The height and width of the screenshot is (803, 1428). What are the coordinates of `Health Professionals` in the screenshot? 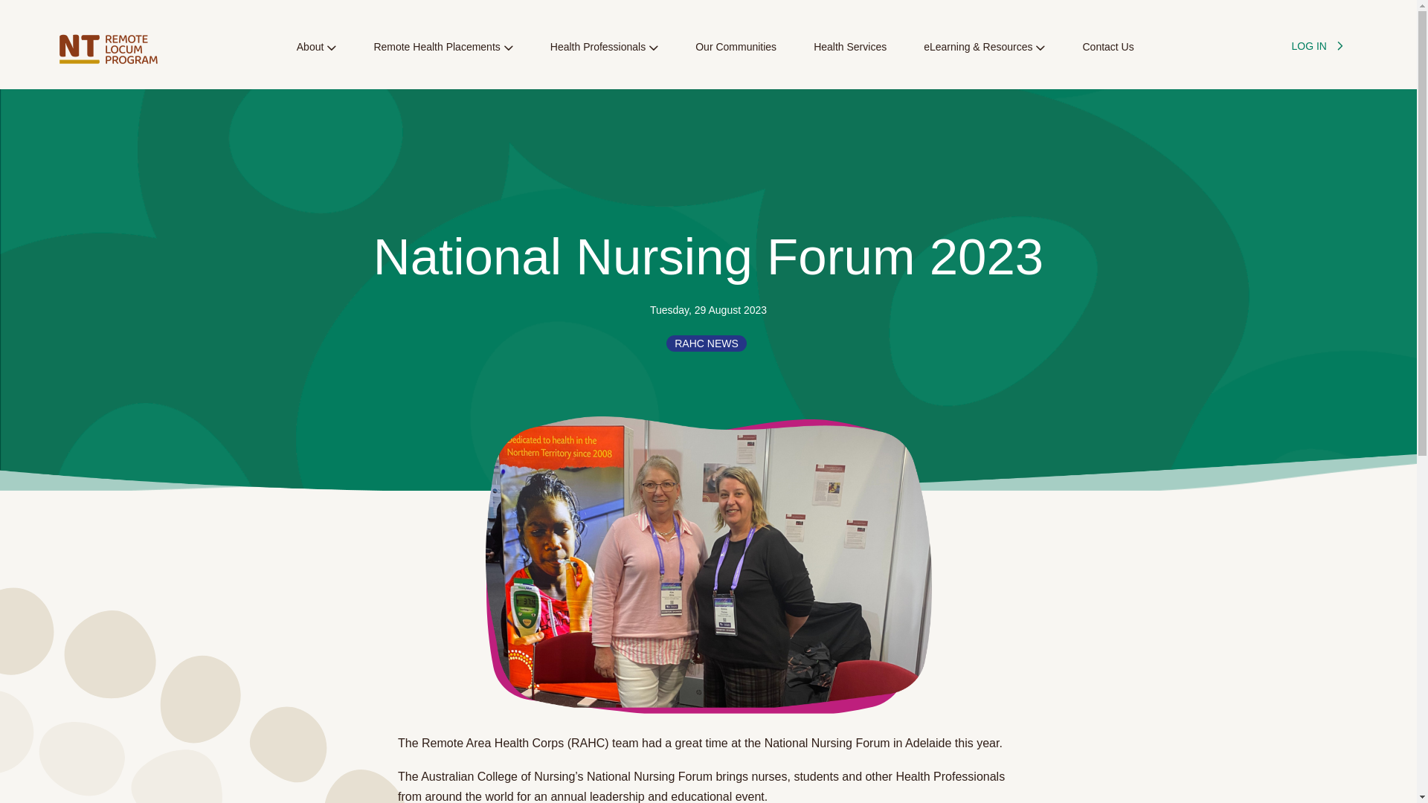 It's located at (604, 55).